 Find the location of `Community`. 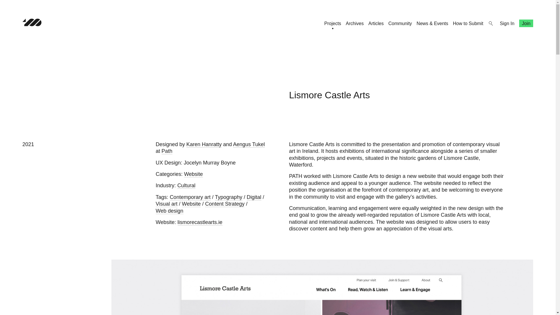

Community is located at coordinates (400, 23).